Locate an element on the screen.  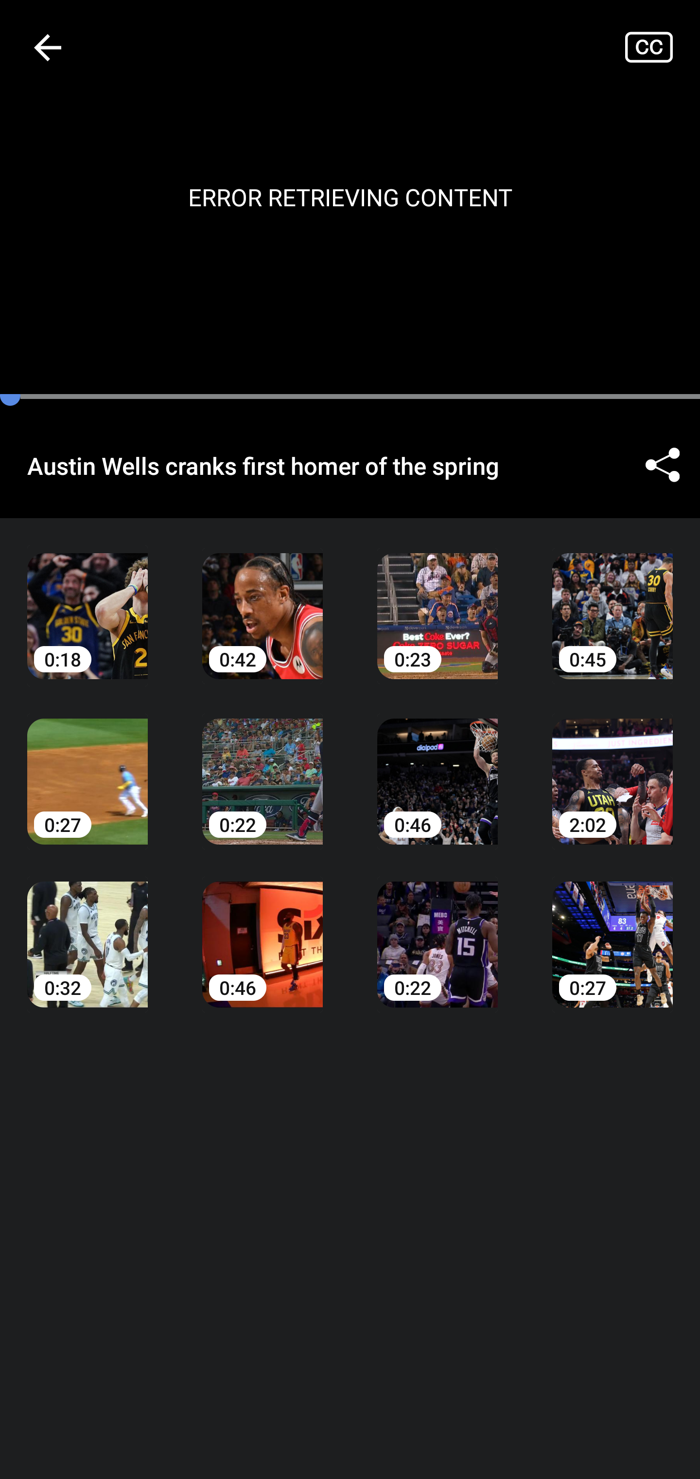
0:46 is located at coordinates (262, 931).